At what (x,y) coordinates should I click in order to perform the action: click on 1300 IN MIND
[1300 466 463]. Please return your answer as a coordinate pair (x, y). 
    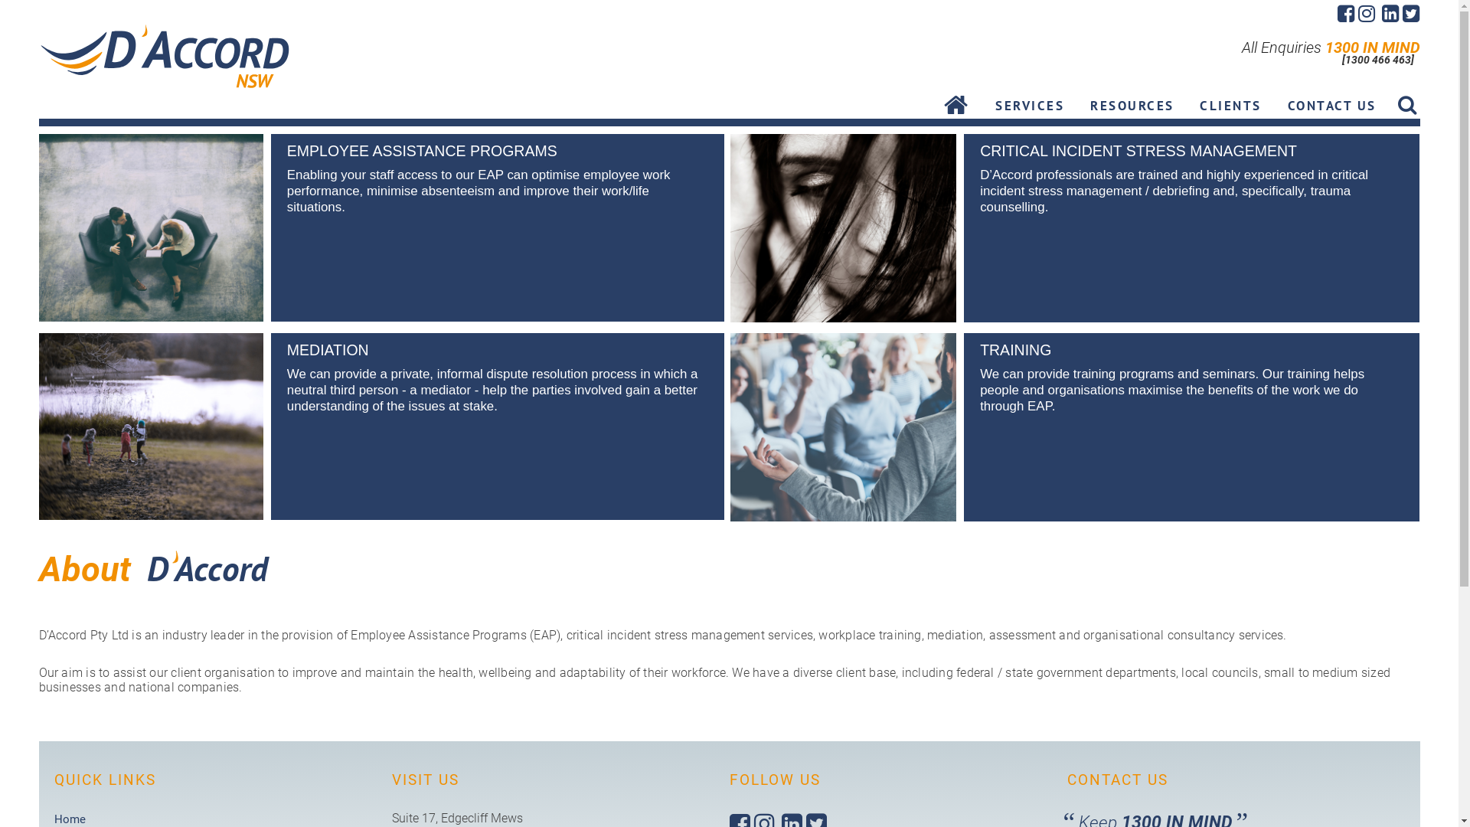
    Looking at the image, I should click on (1370, 47).